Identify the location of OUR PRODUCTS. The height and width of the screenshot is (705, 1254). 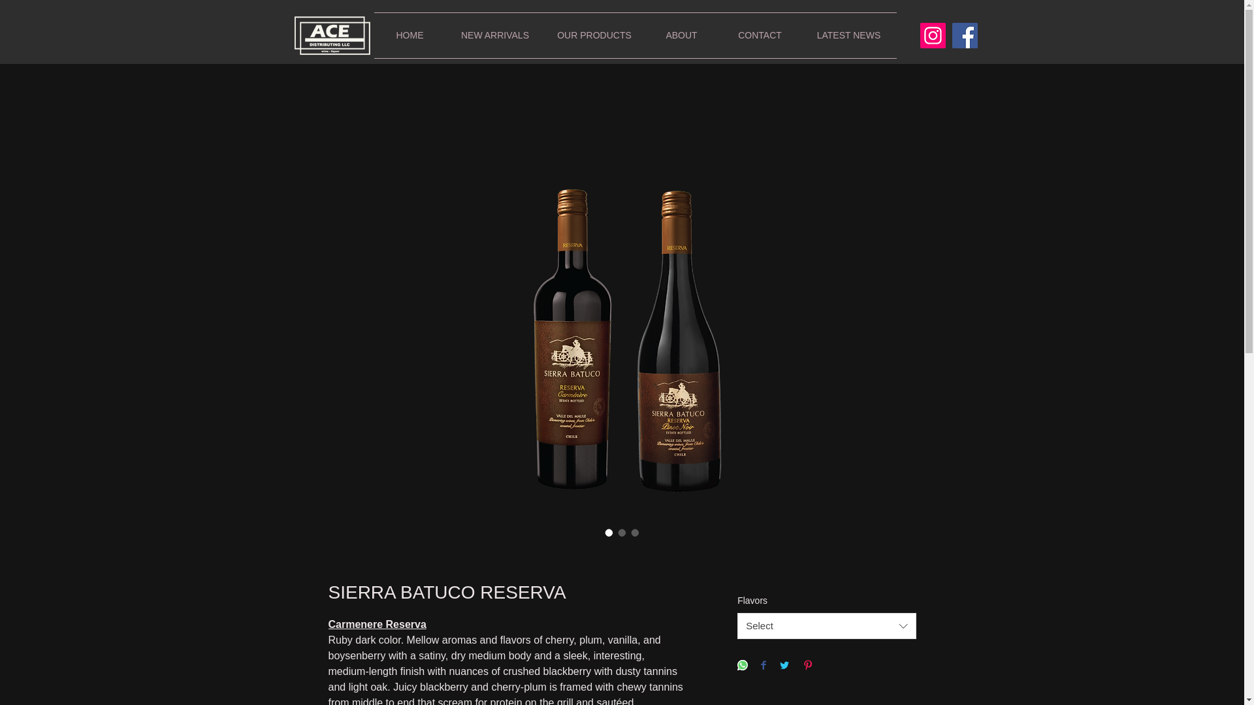
(594, 35).